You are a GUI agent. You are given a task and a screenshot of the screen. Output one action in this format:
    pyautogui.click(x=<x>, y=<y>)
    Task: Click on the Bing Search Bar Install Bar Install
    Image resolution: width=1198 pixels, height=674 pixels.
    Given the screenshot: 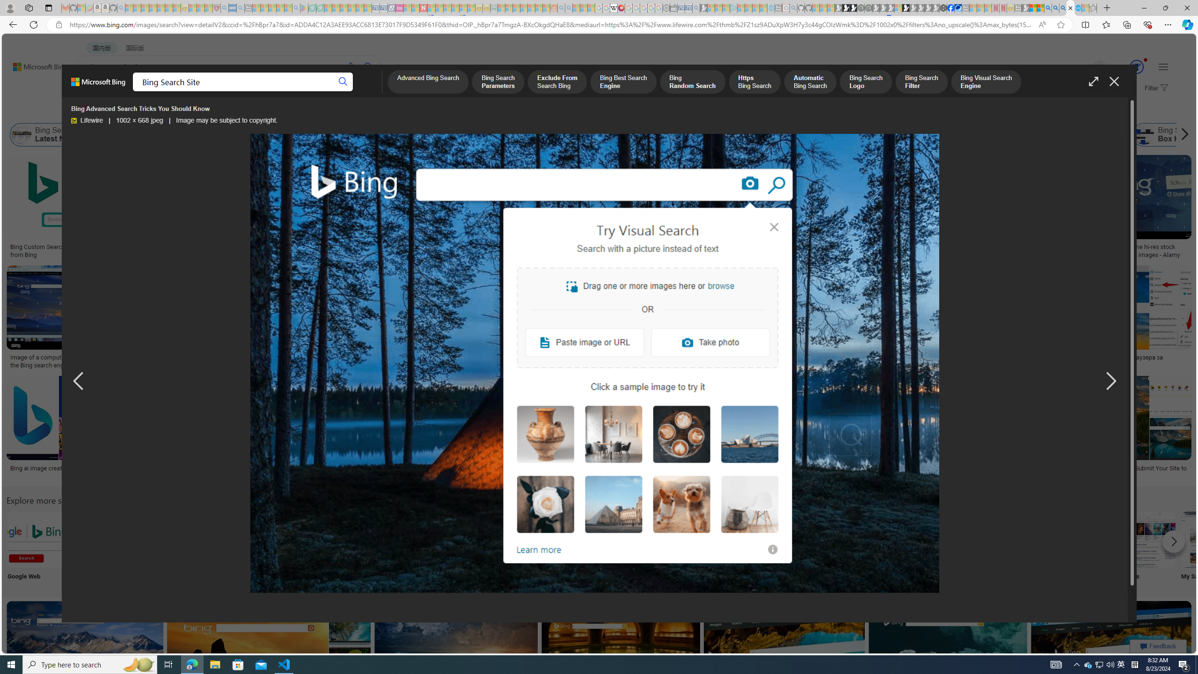 What is the action you would take?
    pyautogui.click(x=777, y=548)
    